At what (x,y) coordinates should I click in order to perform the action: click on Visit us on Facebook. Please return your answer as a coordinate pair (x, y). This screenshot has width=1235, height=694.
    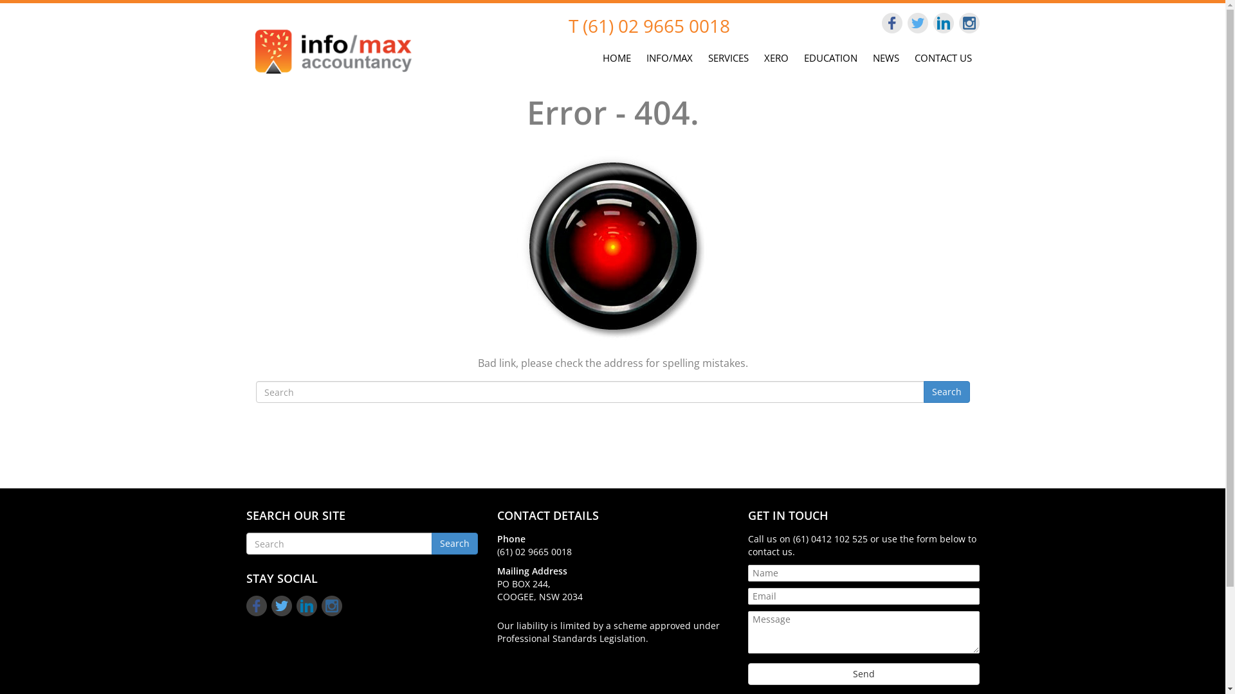
    Looking at the image, I should click on (256, 606).